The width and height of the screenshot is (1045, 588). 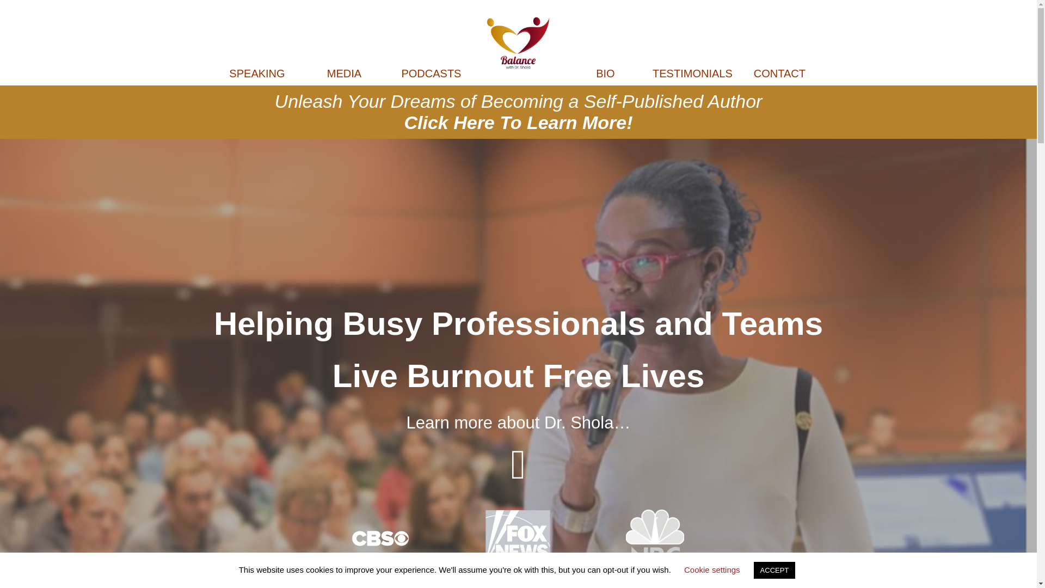 What do you see at coordinates (712, 569) in the screenshot?
I see `Cookie settings` at bounding box center [712, 569].